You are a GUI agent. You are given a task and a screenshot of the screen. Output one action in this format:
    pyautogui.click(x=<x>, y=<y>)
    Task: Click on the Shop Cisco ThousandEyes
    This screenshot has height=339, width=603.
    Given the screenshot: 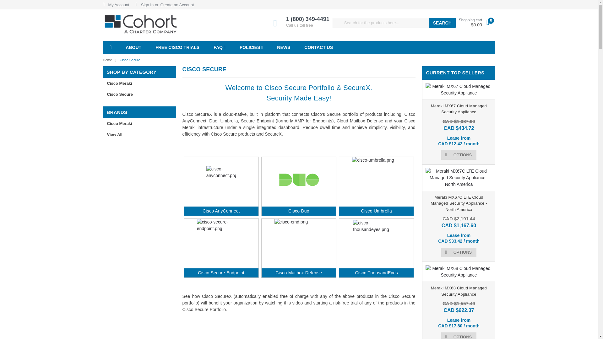 What is the action you would take?
    pyautogui.click(x=376, y=272)
    